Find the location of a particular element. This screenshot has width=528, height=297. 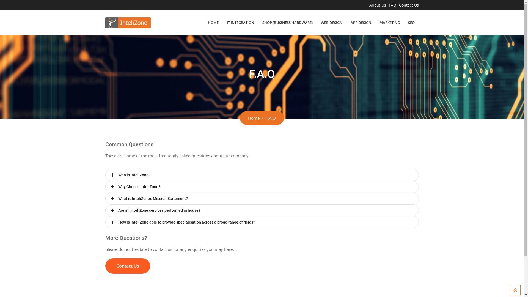

WEB DESIGN is located at coordinates (332, 23).